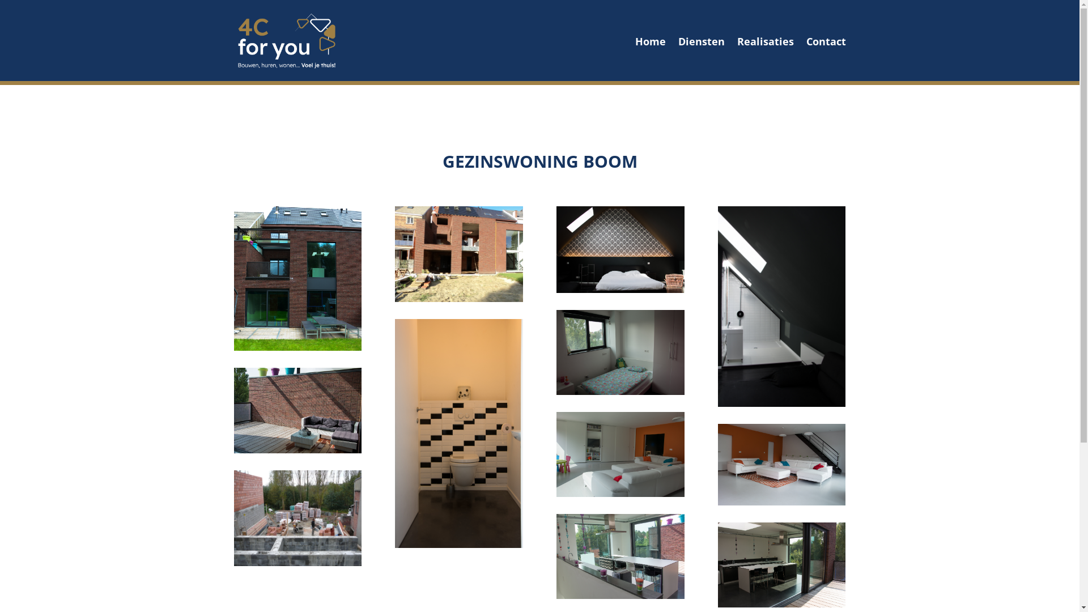  What do you see at coordinates (765, 41) in the screenshot?
I see `Realisaties` at bounding box center [765, 41].